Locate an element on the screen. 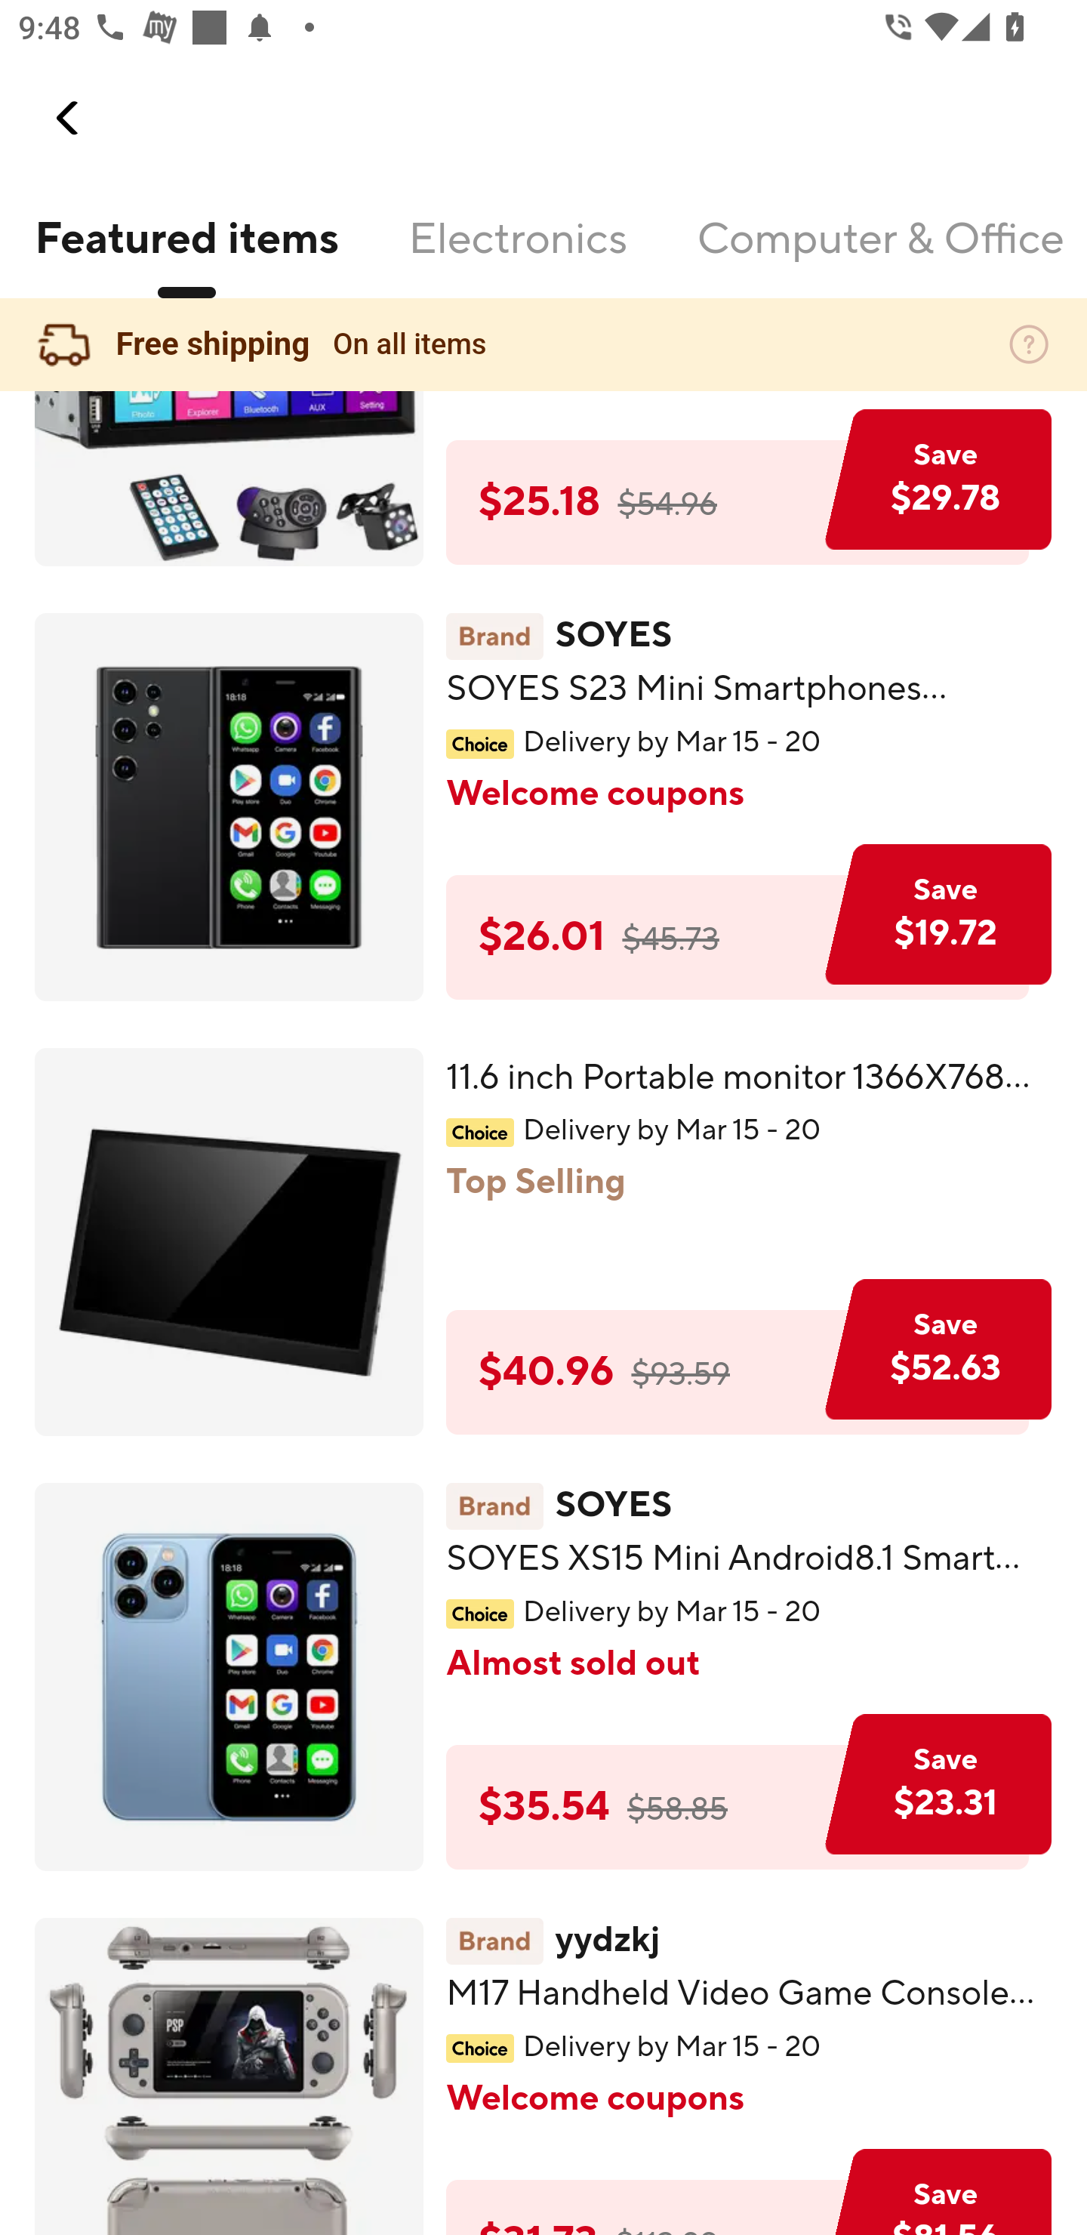 Image resolution: width=1087 pixels, height=2235 pixels. Electronics is located at coordinates (518, 254).